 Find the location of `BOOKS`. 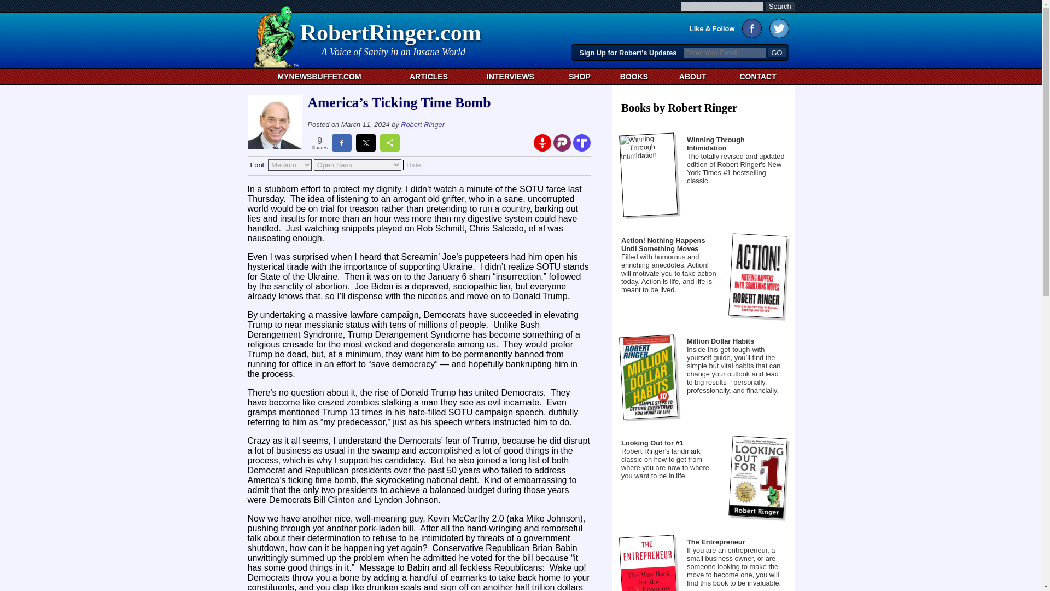

BOOKS is located at coordinates (510, 77).